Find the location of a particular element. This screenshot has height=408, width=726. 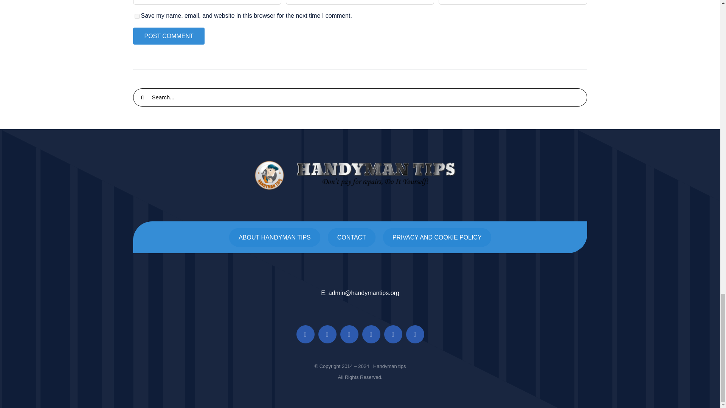

Handyman tips header new is located at coordinates (360, 175).